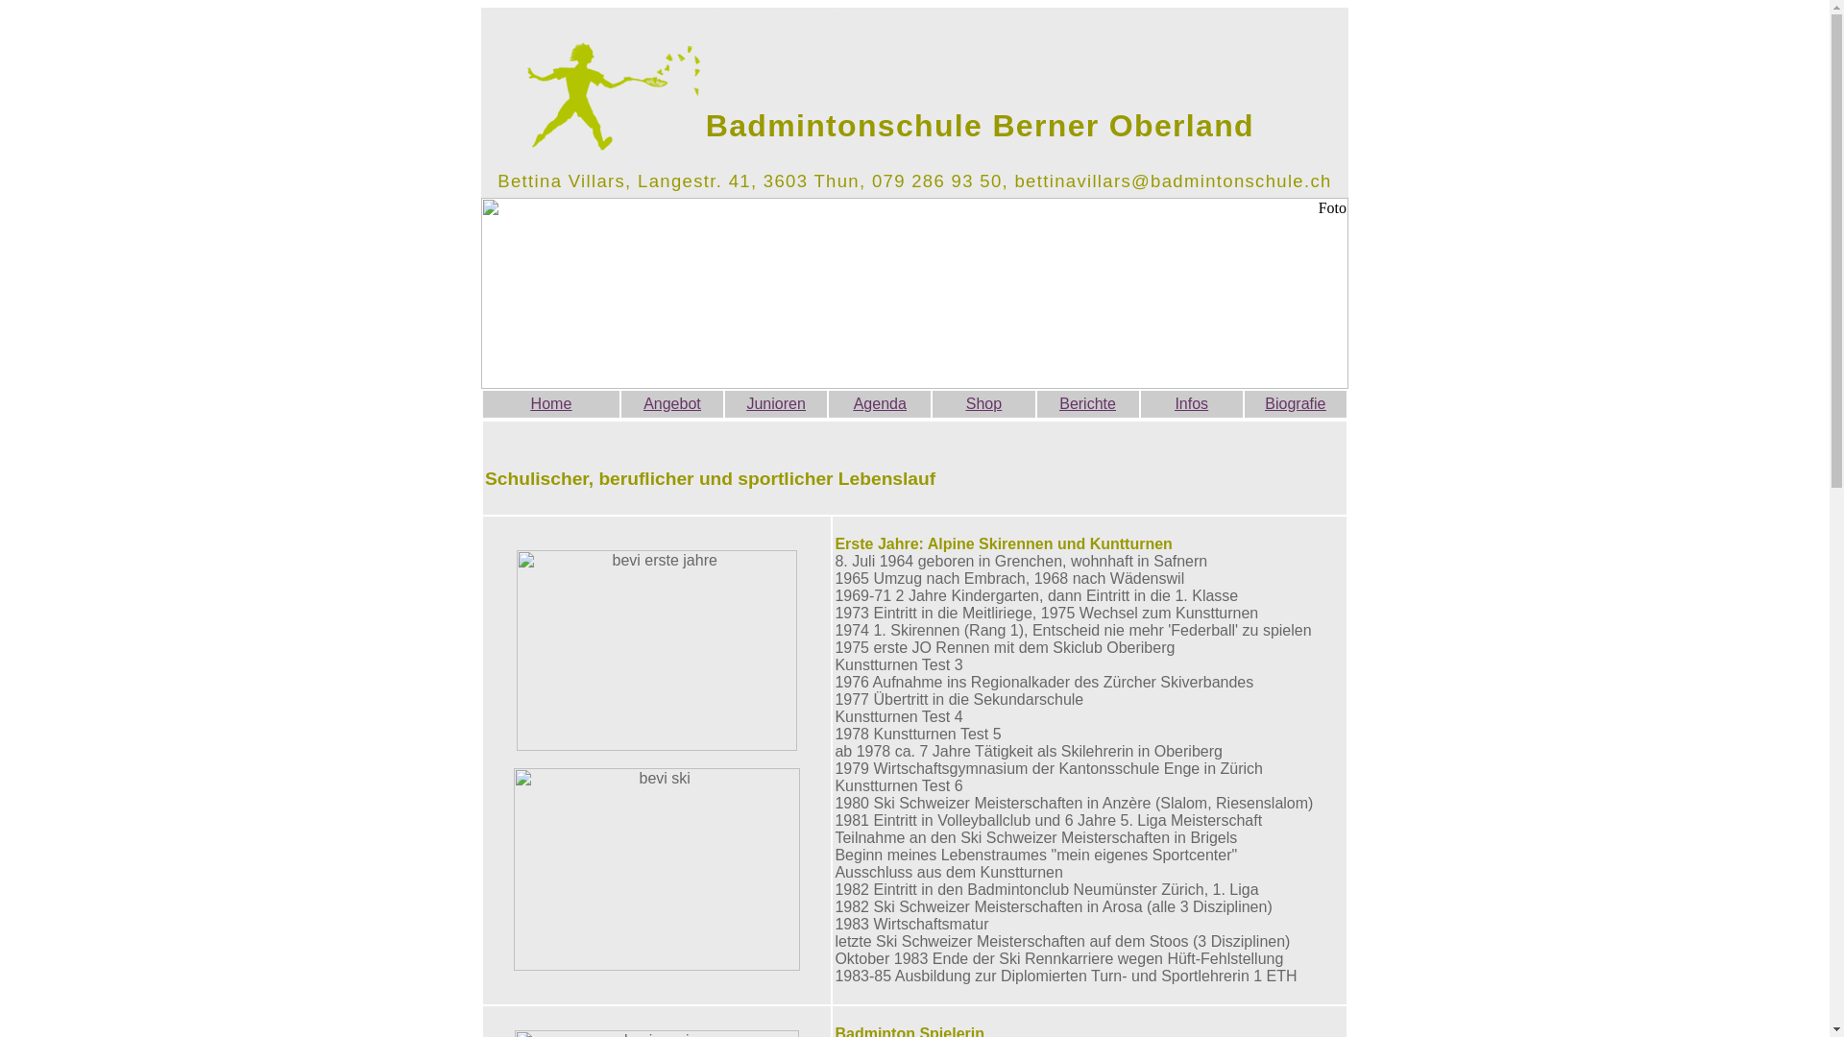 The height and width of the screenshot is (1037, 1844). I want to click on Berichte, so click(1087, 403).